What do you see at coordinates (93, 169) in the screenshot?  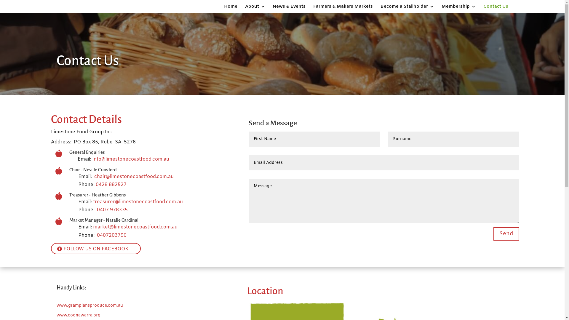 I see `Chair - Neville Crawford` at bounding box center [93, 169].